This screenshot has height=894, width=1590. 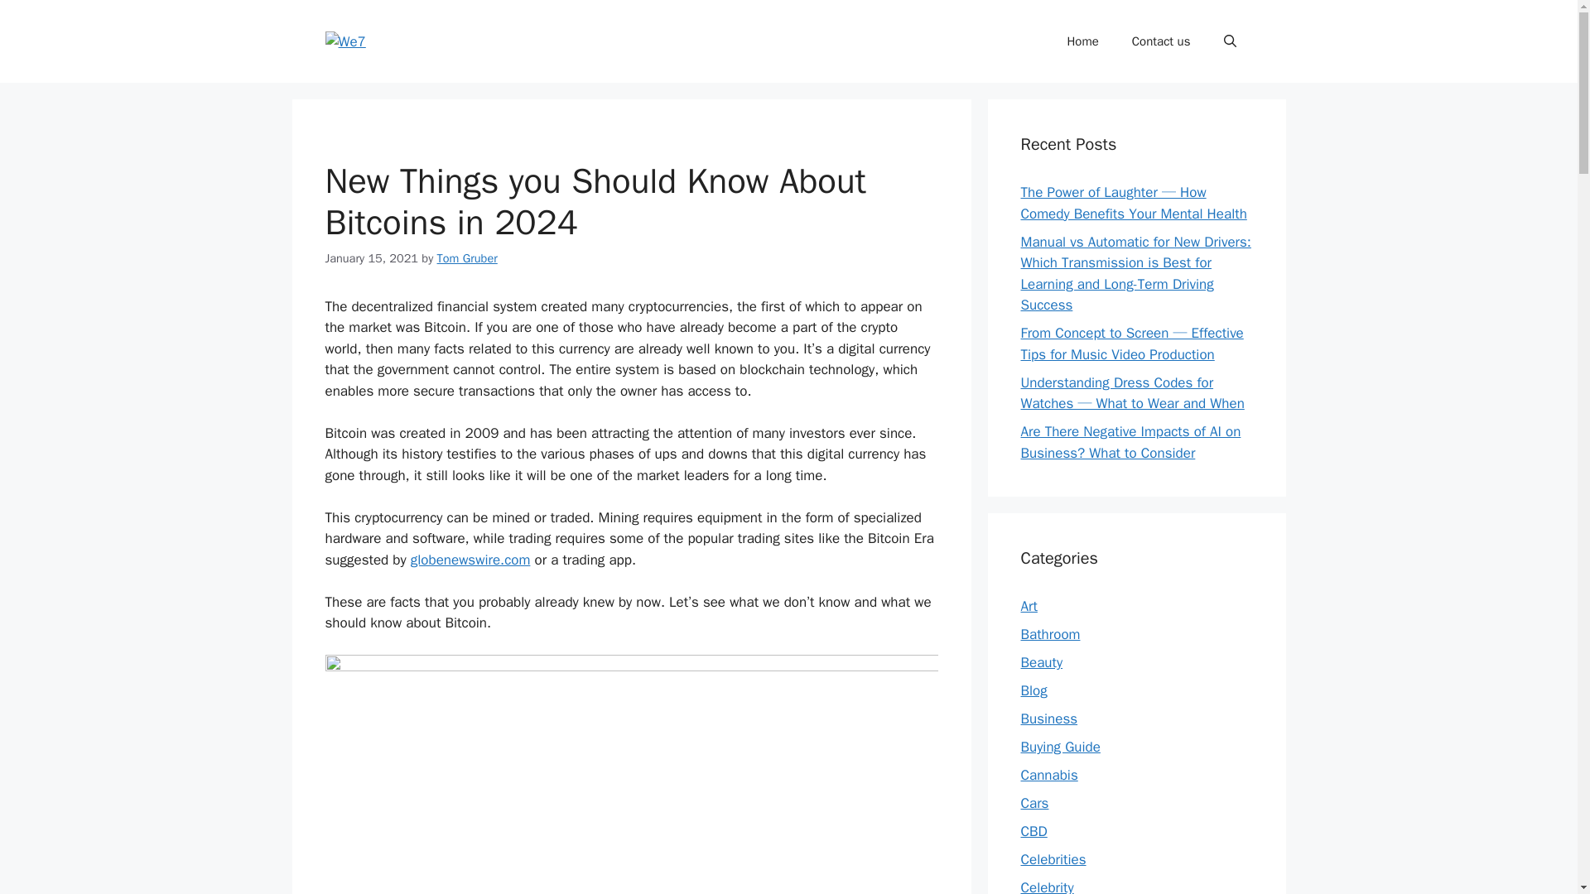 What do you see at coordinates (1050, 634) in the screenshot?
I see `Bathroom` at bounding box center [1050, 634].